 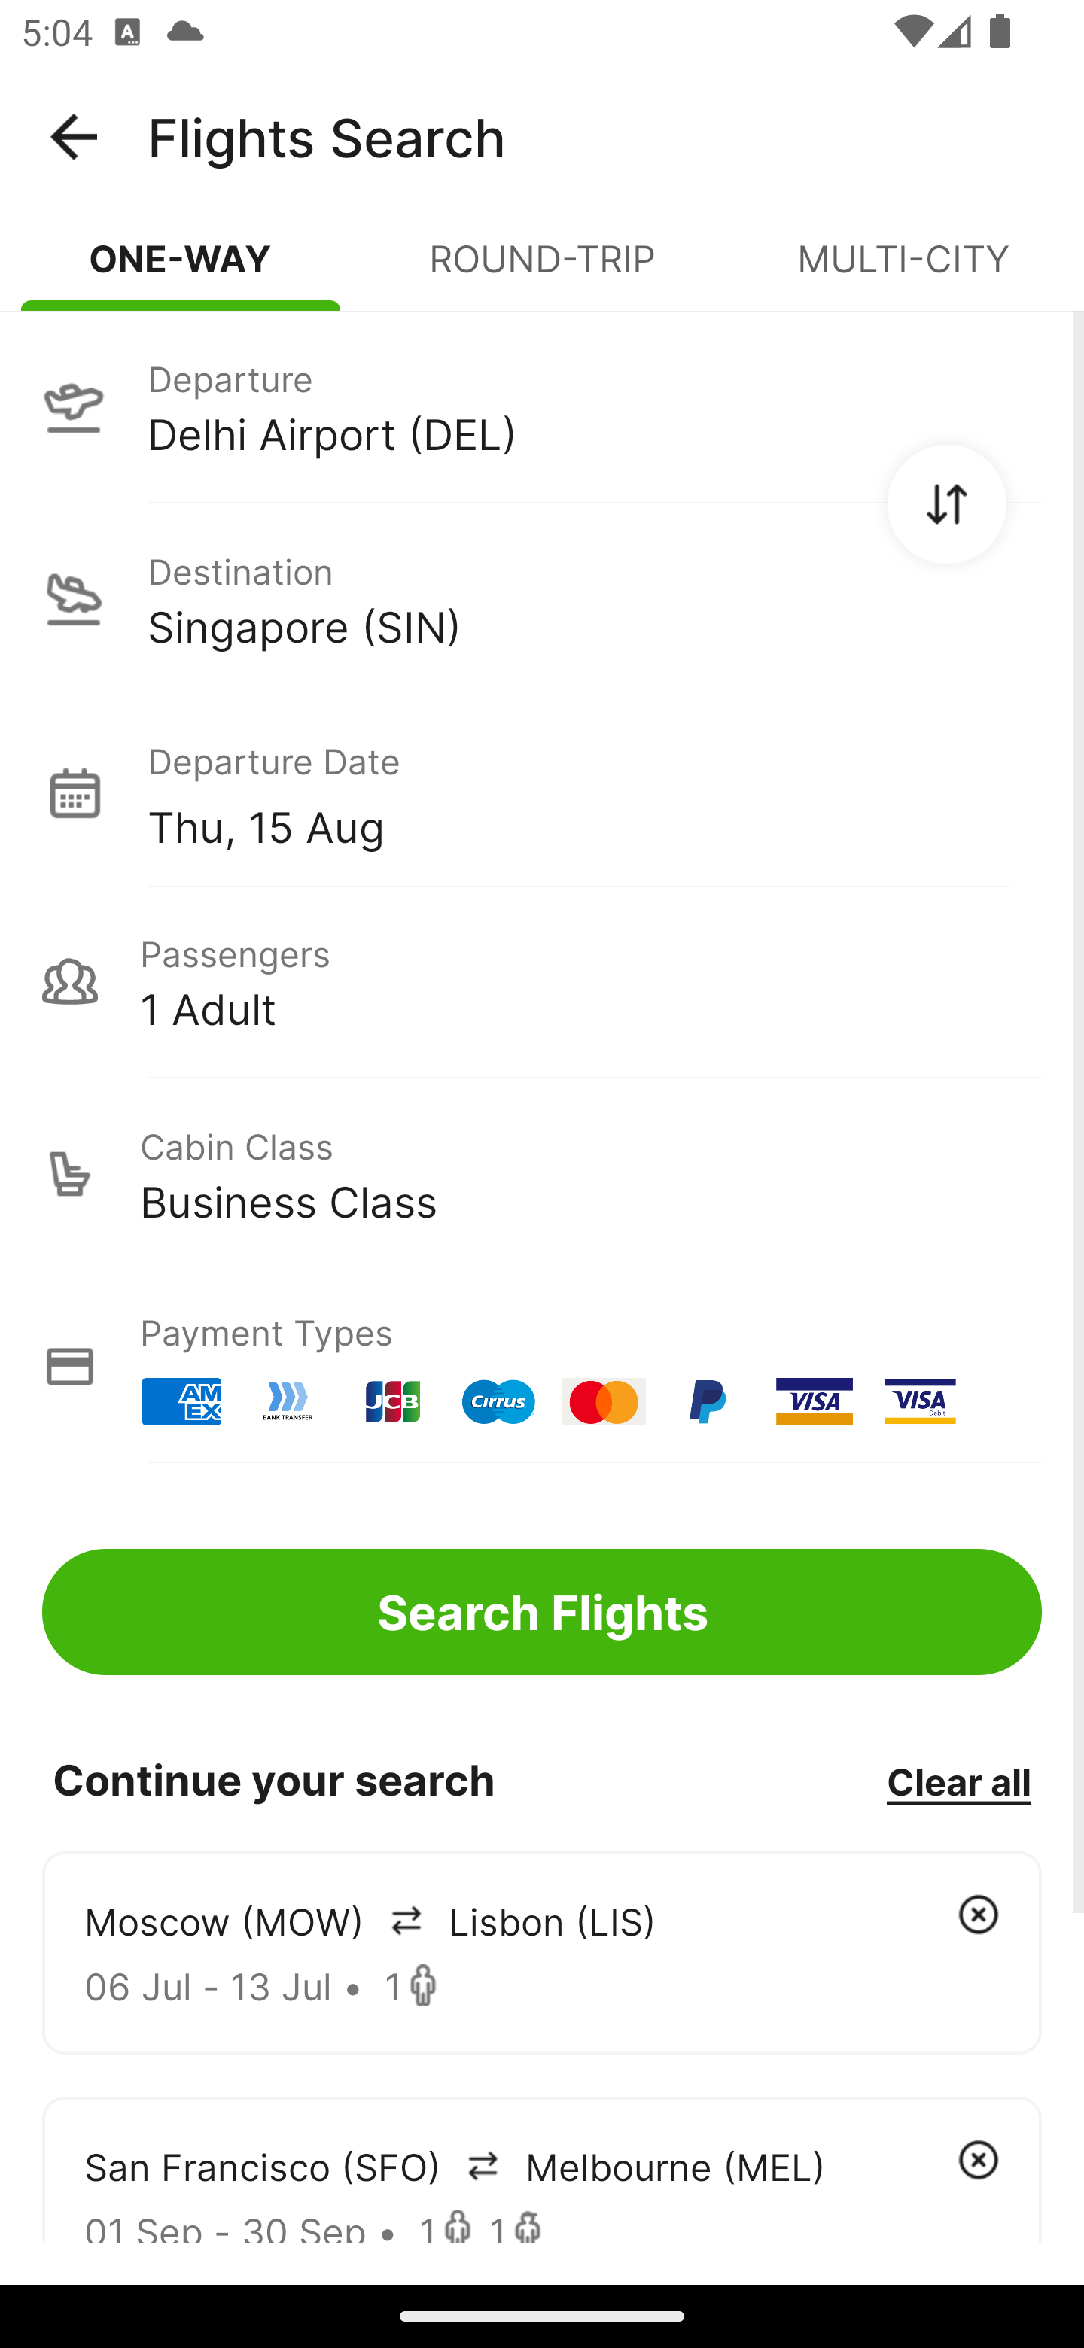 I want to click on Departure Delhi Airport (DEL), so click(x=542, y=406).